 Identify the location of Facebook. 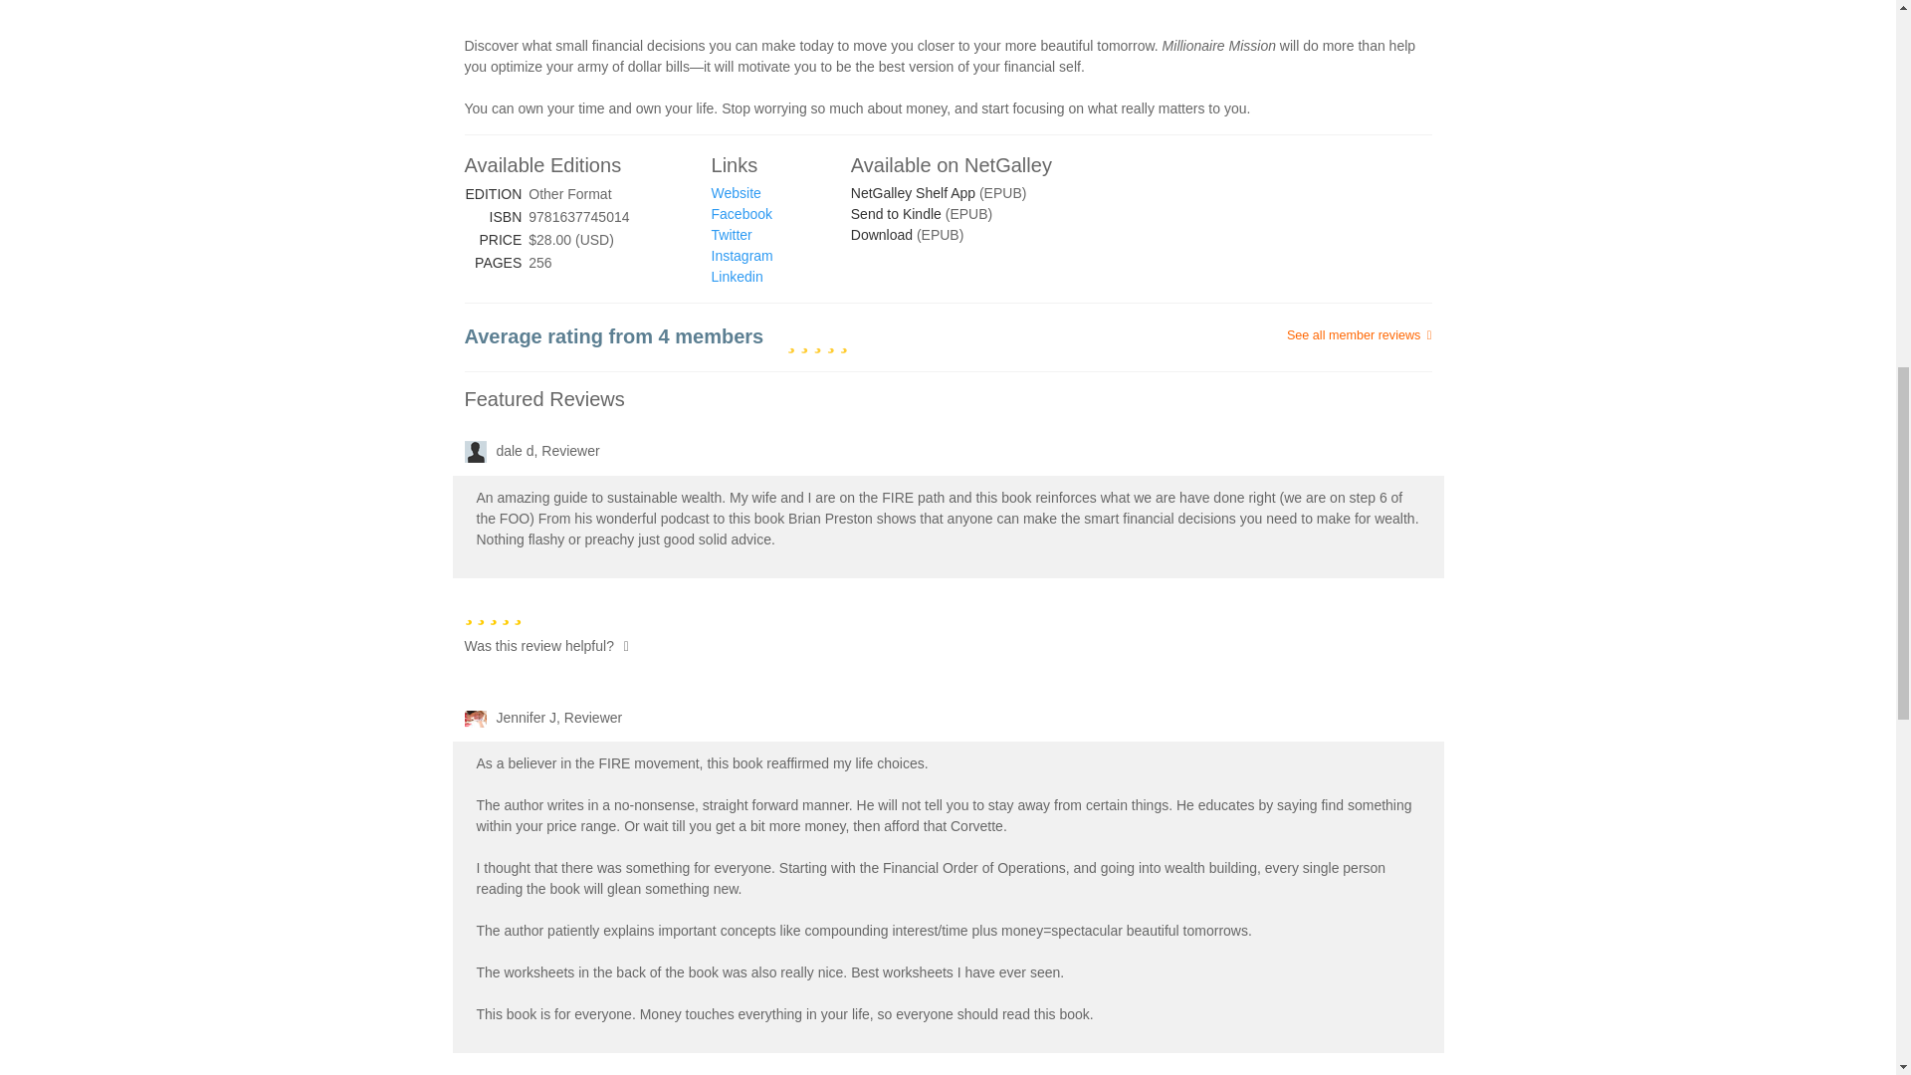
(741, 213).